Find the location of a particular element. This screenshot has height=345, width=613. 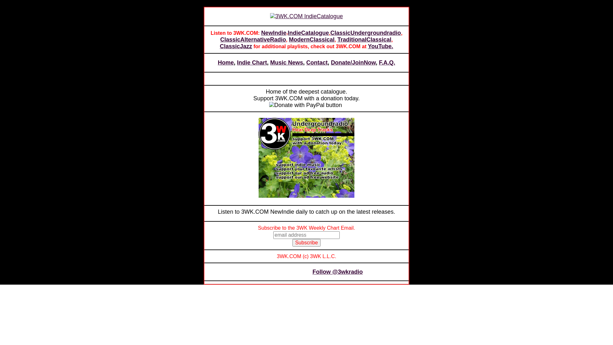

ModernClassical is located at coordinates (312, 40).